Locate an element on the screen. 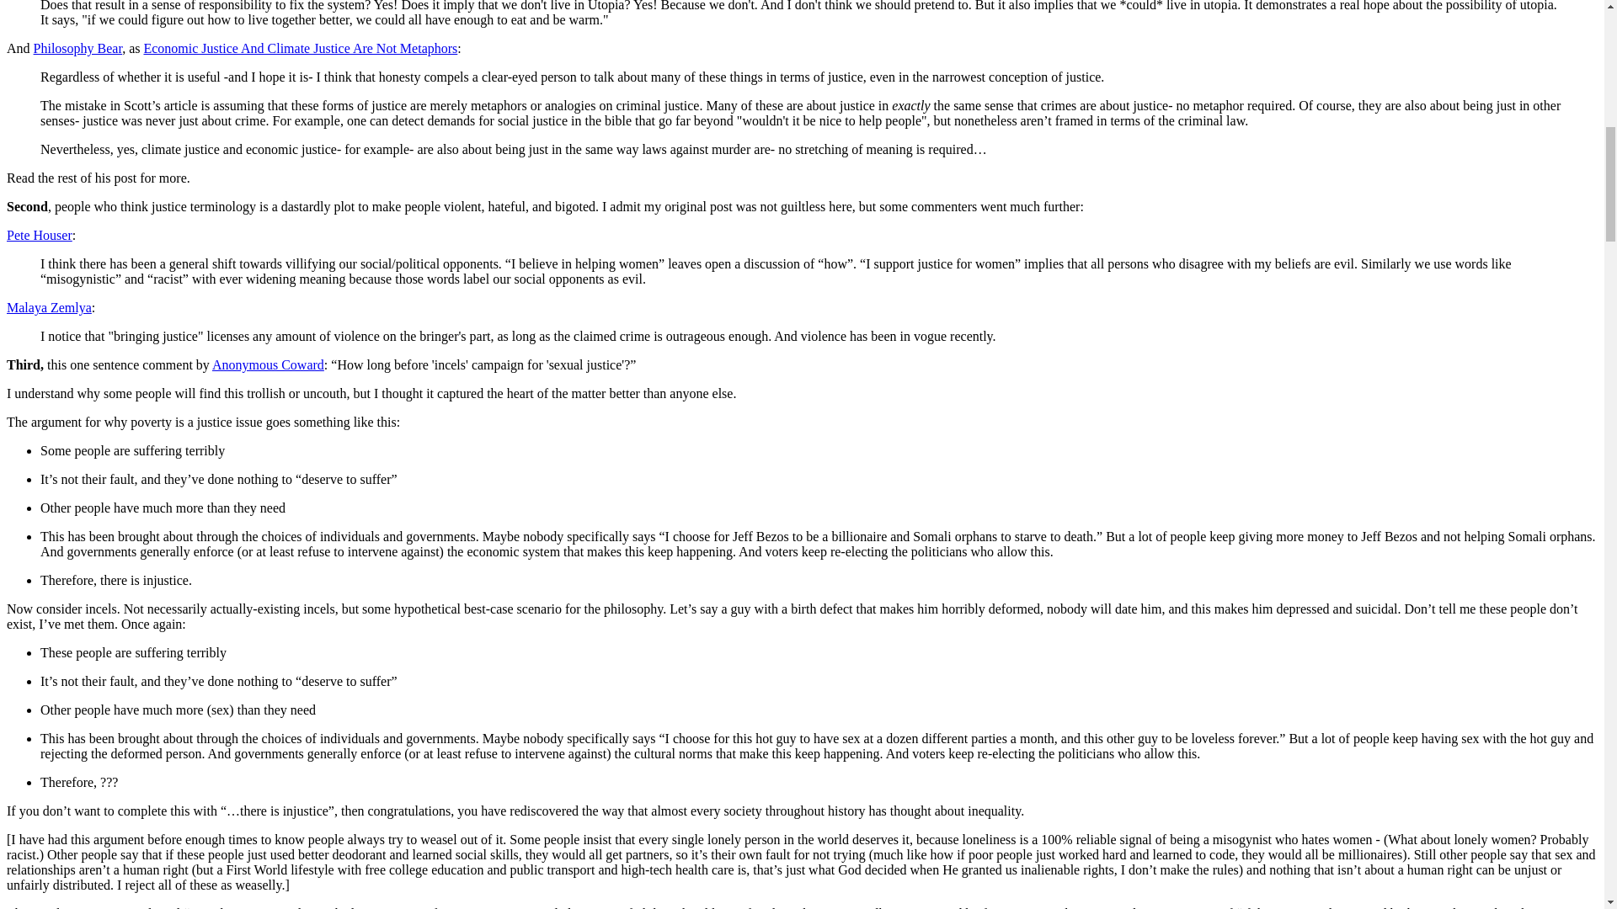 This screenshot has width=1617, height=909. Malaya Zemlya is located at coordinates (49, 307).